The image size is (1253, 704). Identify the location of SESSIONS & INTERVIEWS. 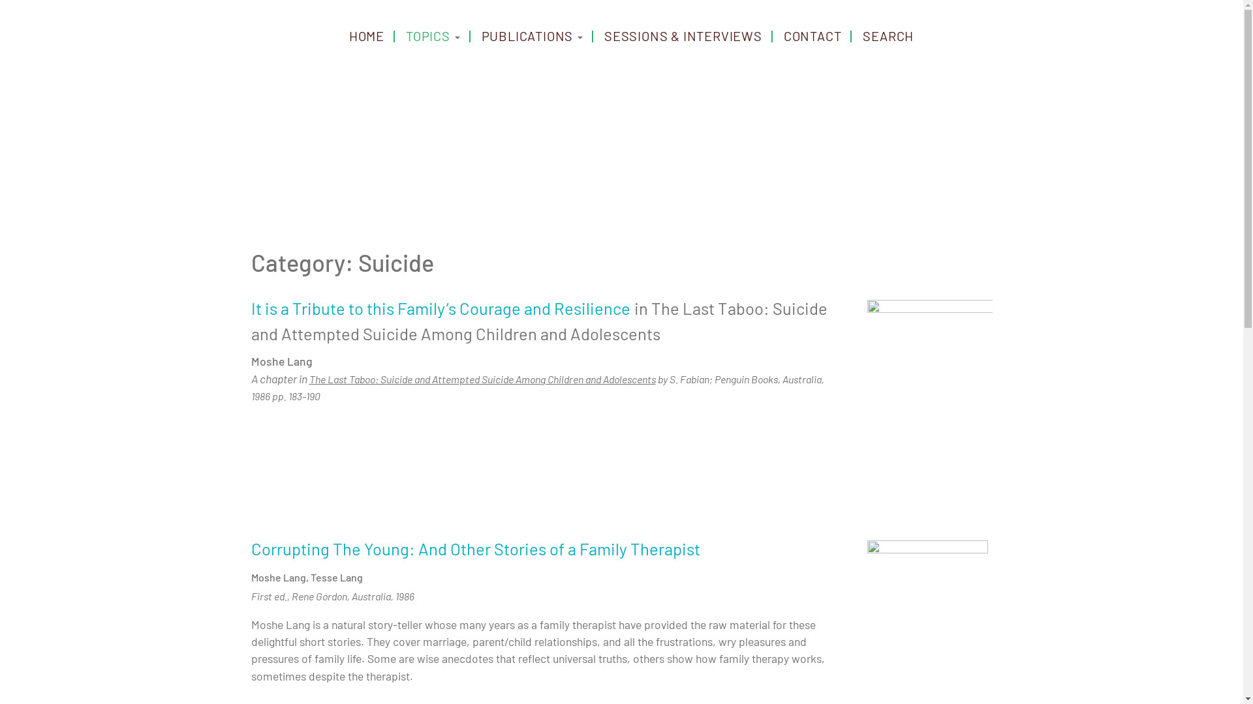
(683, 36).